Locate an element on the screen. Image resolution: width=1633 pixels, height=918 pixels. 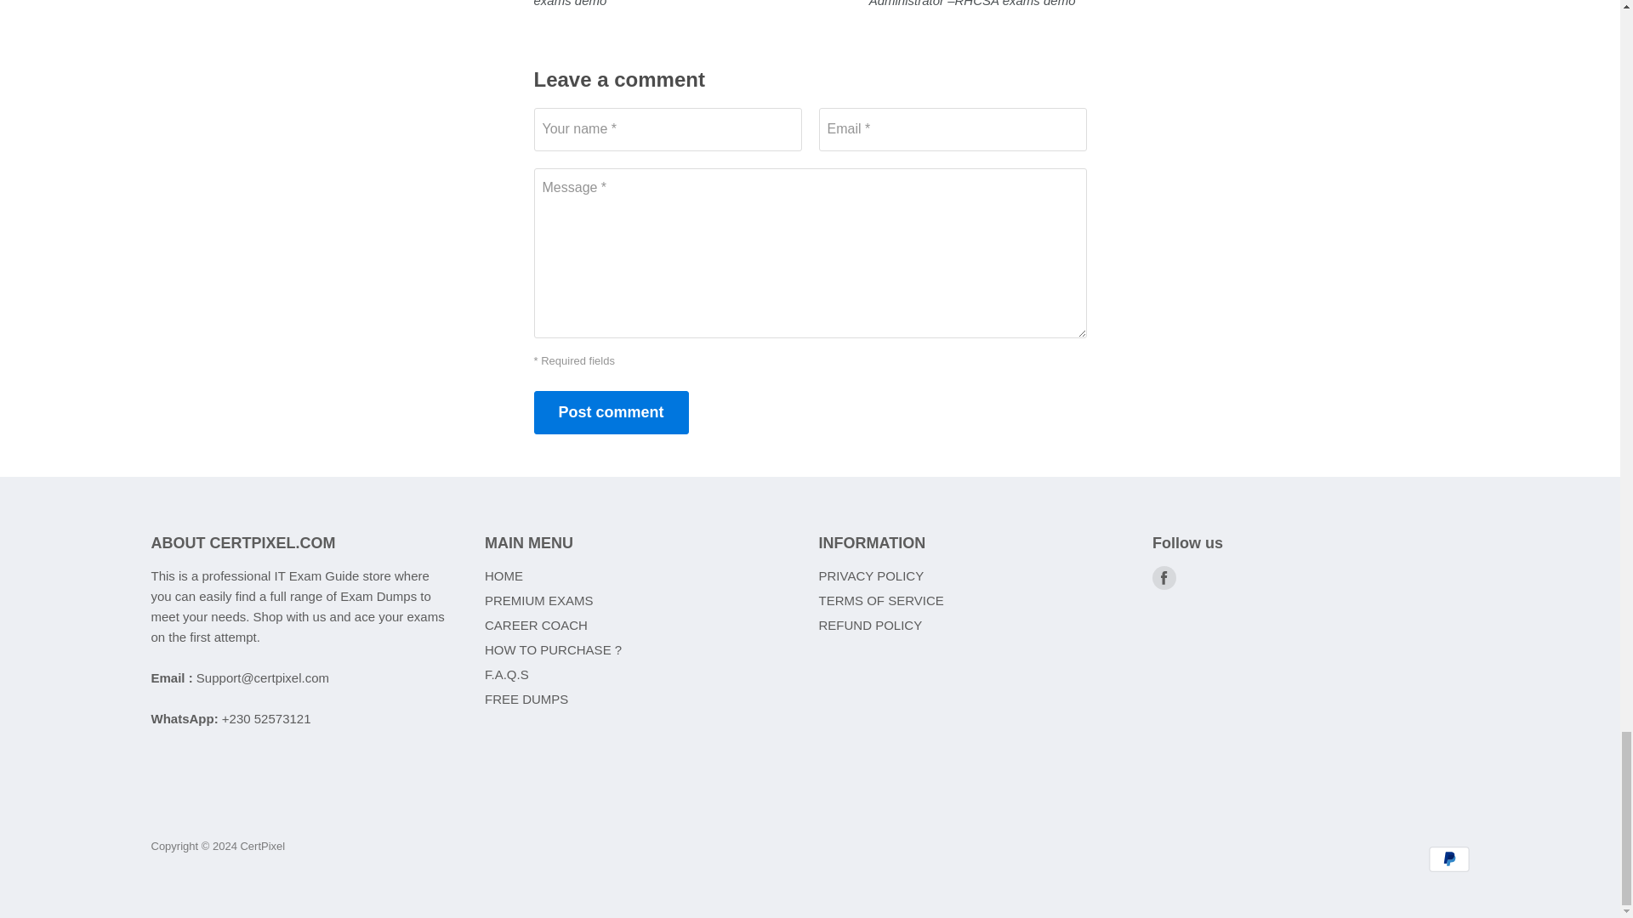
PRIVACY POLICY is located at coordinates (871, 575).